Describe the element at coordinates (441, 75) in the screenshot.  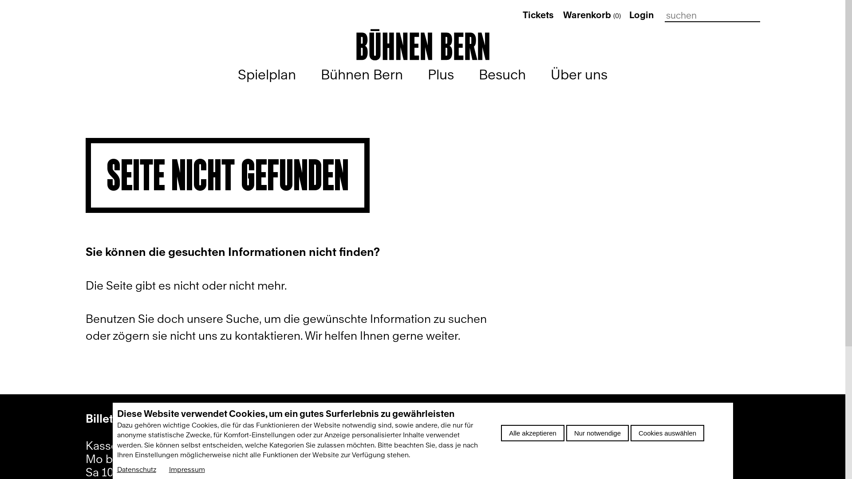
I see `Plus` at that location.